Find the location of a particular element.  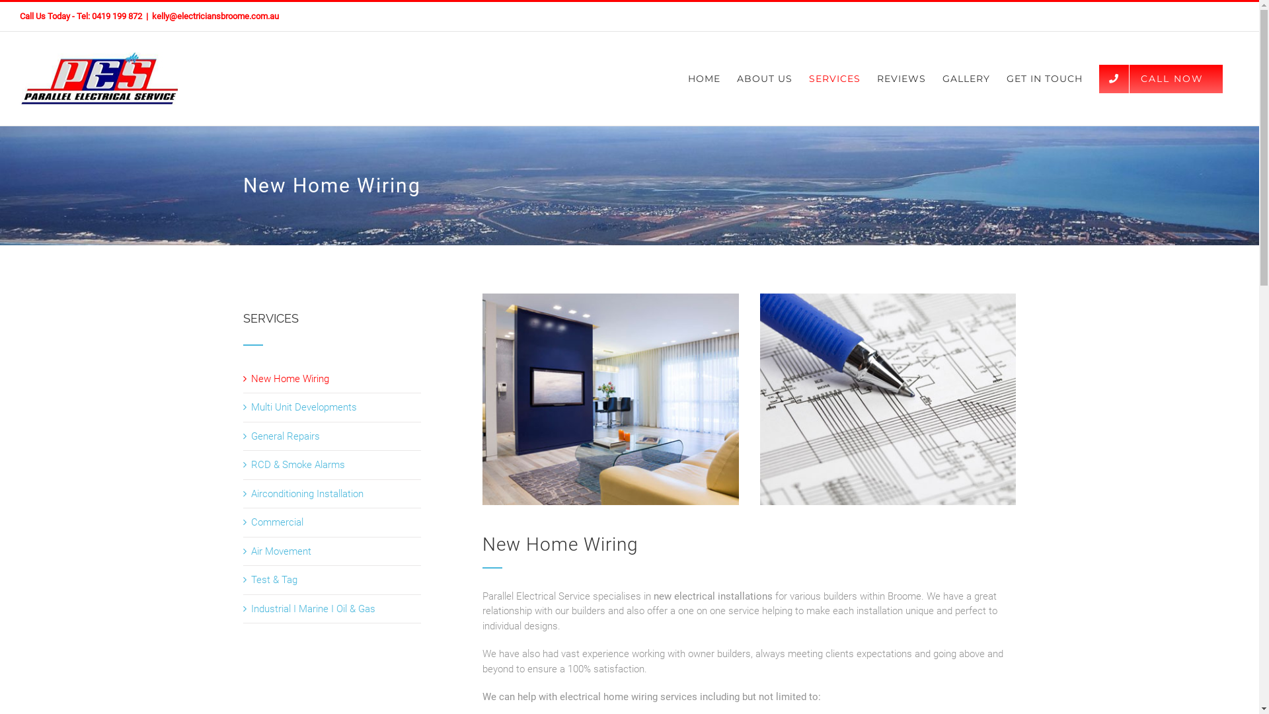

New Home Wiring is located at coordinates (290, 379).